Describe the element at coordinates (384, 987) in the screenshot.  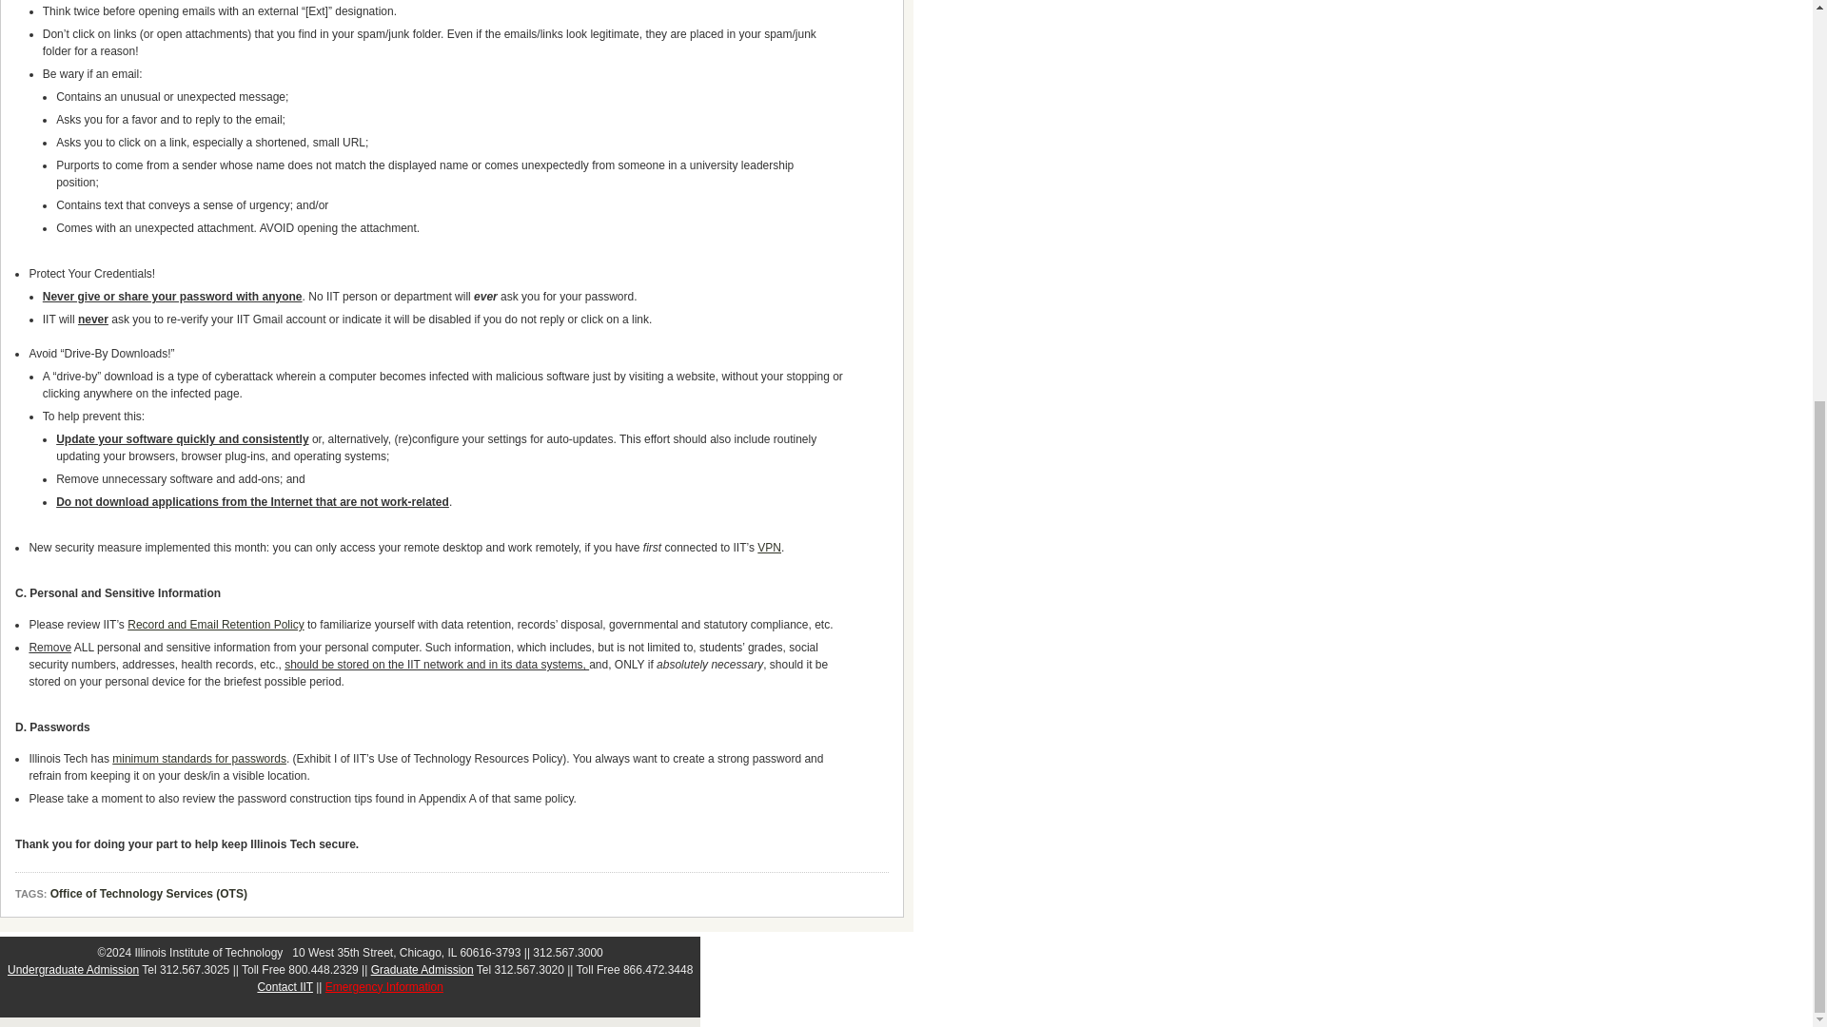
I see `Emergency Information` at that location.